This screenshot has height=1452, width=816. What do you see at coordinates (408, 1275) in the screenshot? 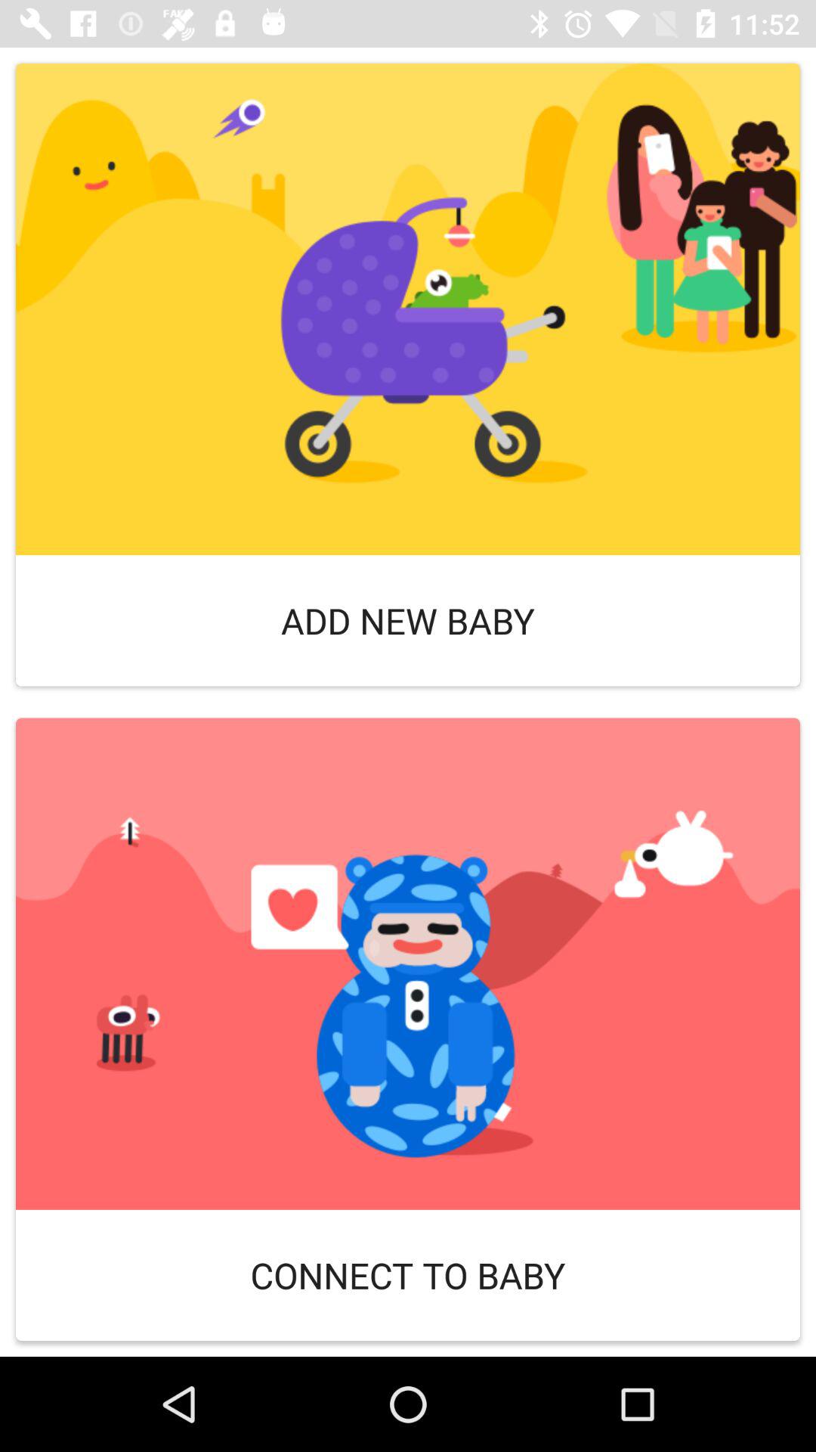
I see `jump until the connect to baby item` at bounding box center [408, 1275].